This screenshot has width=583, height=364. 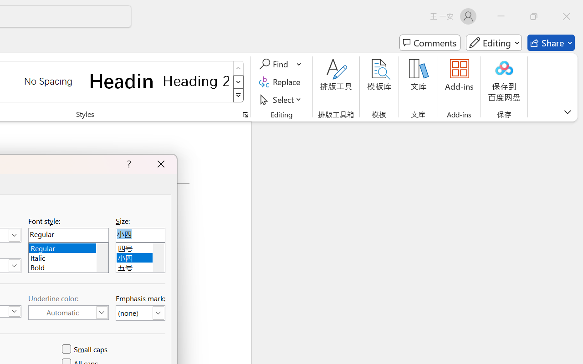 I want to click on RichEdit Control, so click(x=140, y=235).